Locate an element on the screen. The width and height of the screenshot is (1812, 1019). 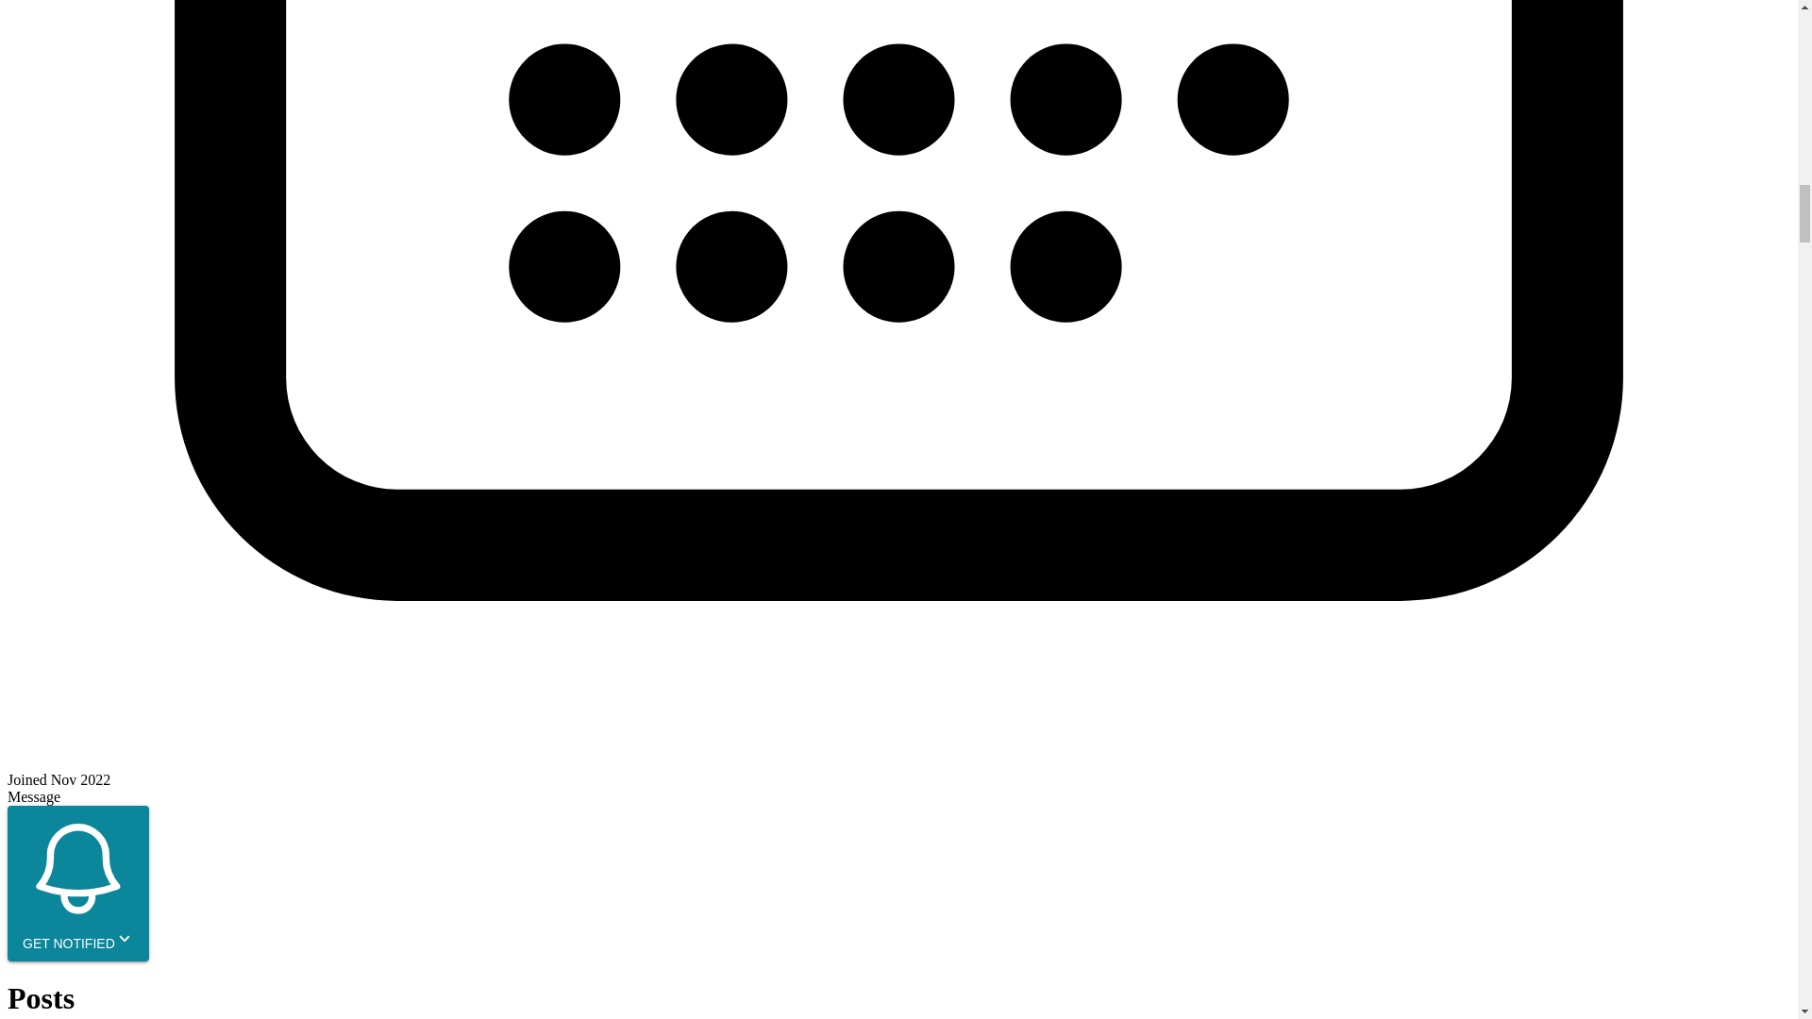
Message is located at coordinates (33, 796).